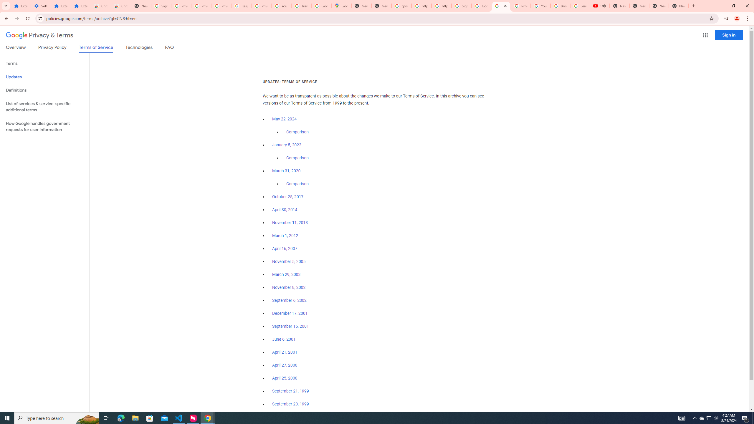 This screenshot has height=424, width=754. What do you see at coordinates (541, 6) in the screenshot?
I see `YouTube` at bounding box center [541, 6].